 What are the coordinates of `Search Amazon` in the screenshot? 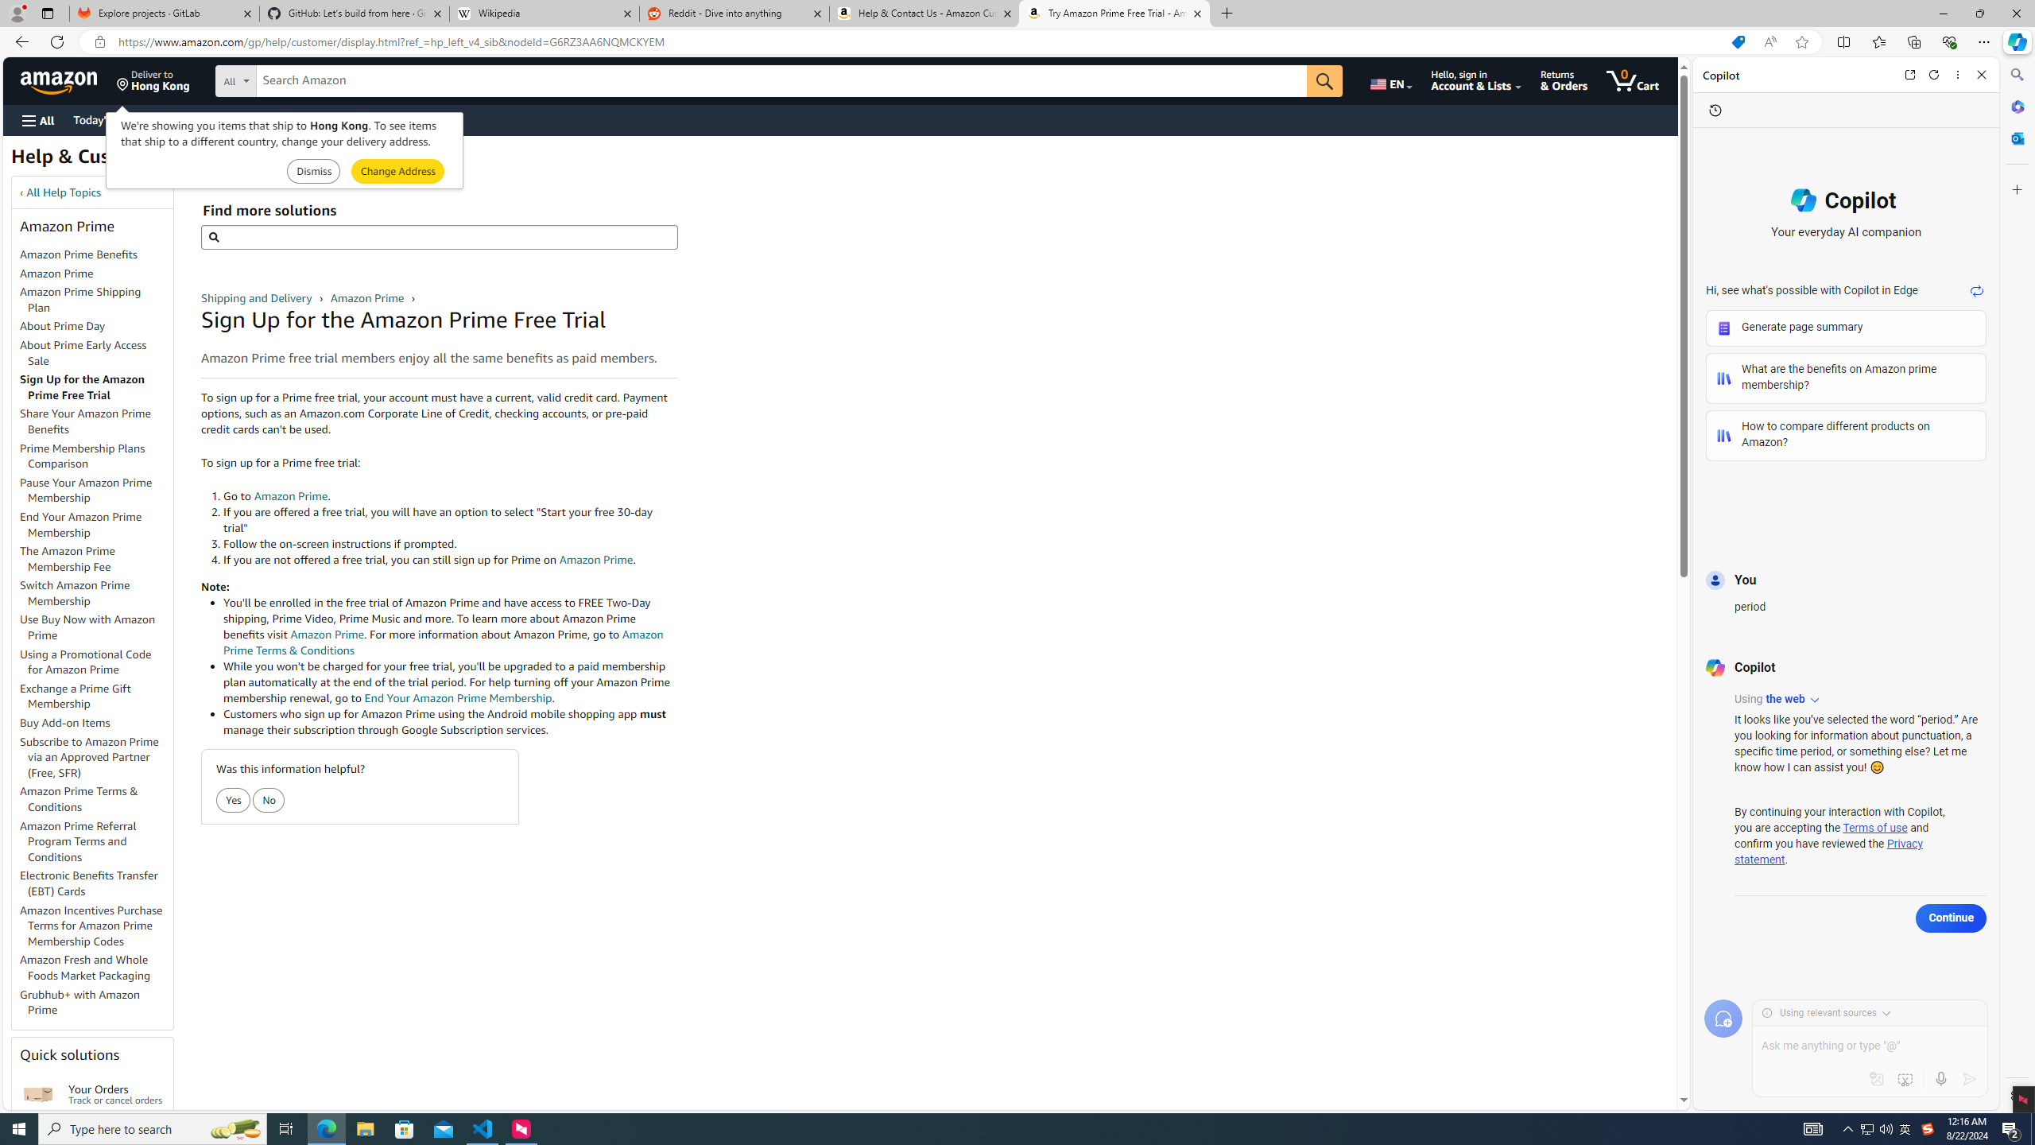 It's located at (782, 81).